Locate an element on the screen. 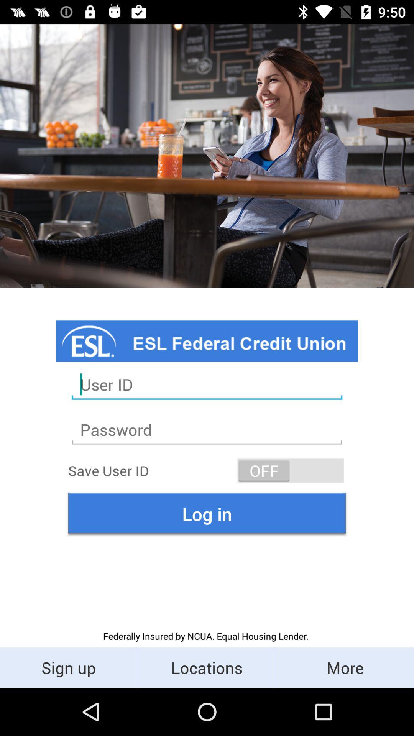  radio button below second text field is located at coordinates (291, 471).